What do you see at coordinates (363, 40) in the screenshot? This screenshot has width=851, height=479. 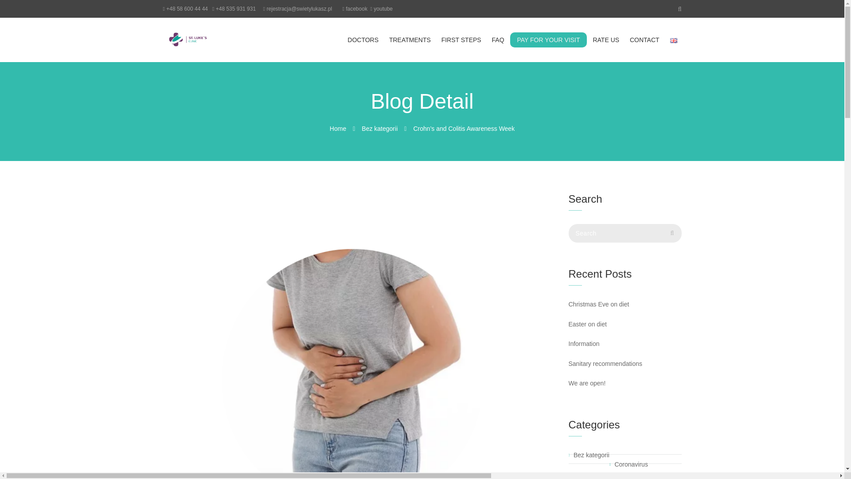 I see `DOCTORS` at bounding box center [363, 40].